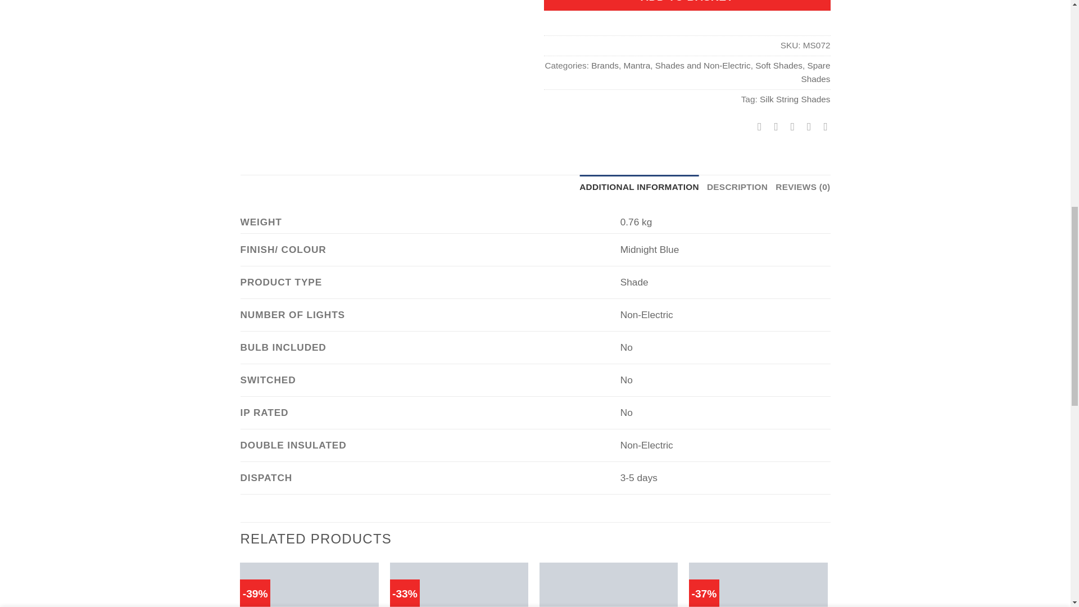 Image resolution: width=1079 pixels, height=607 pixels. Describe the element at coordinates (795, 99) in the screenshot. I see `Silk String Shades` at that location.